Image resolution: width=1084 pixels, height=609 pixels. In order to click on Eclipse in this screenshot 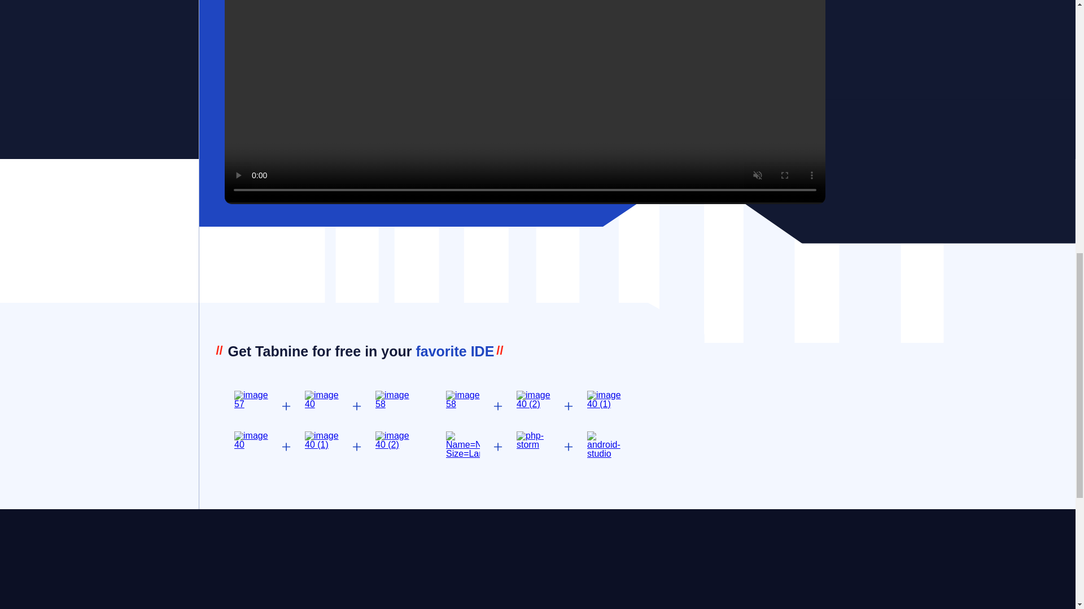, I will do `click(392, 399)`.